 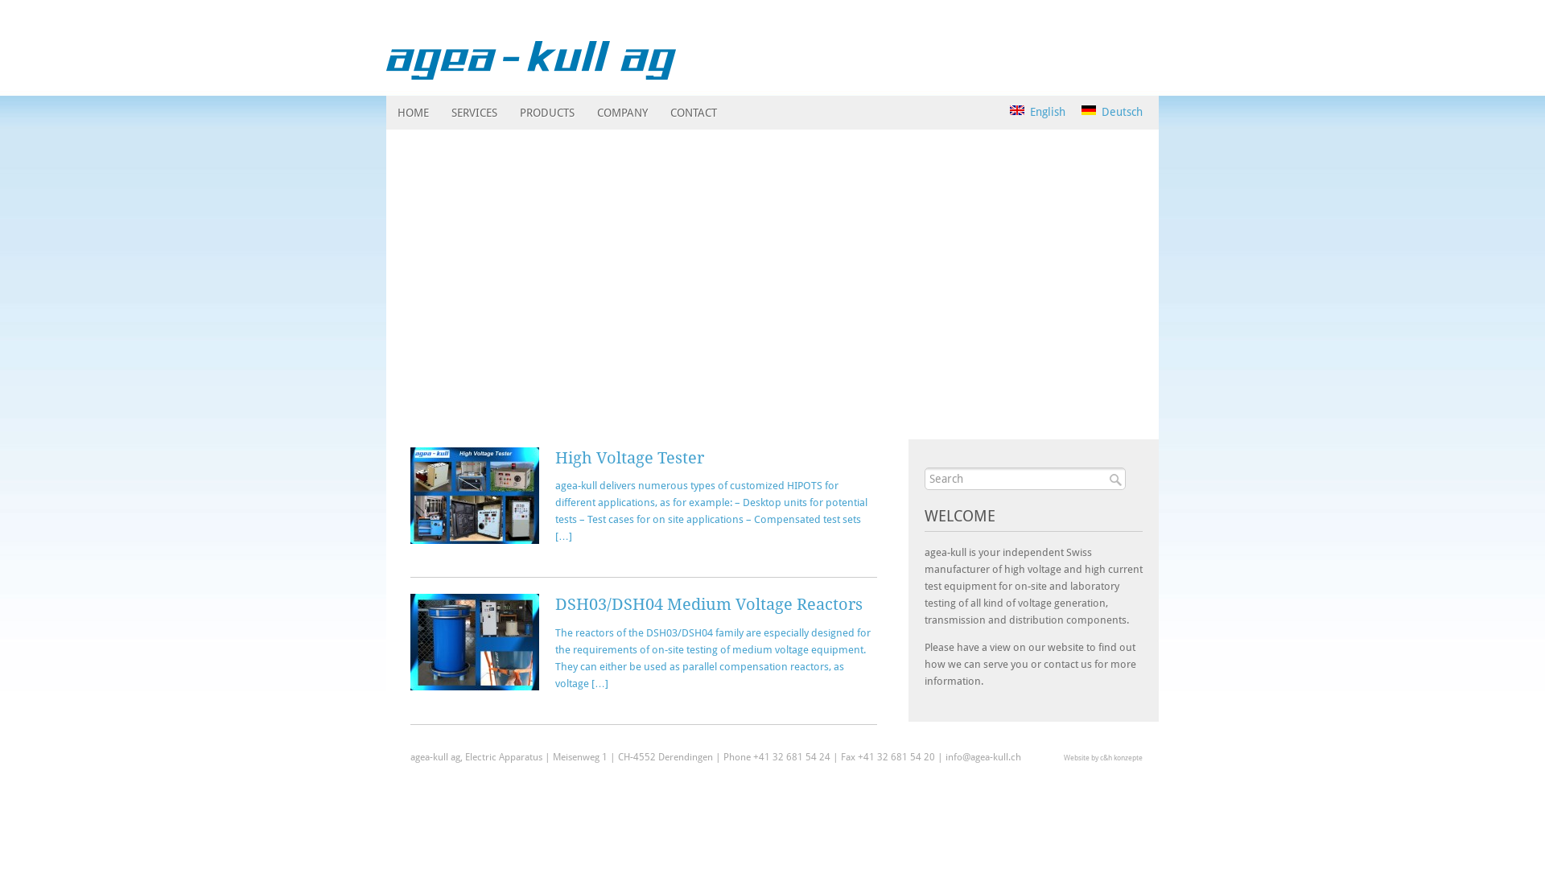 What do you see at coordinates (623, 113) in the screenshot?
I see `COMPANY` at bounding box center [623, 113].